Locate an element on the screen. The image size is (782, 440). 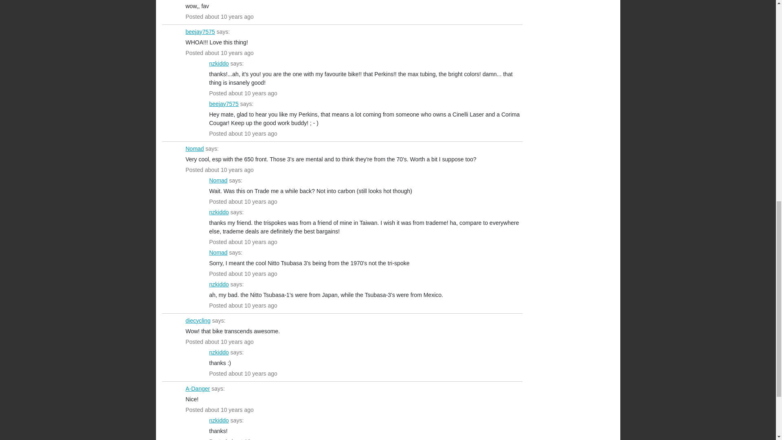
beejay7575 is located at coordinates (224, 104).